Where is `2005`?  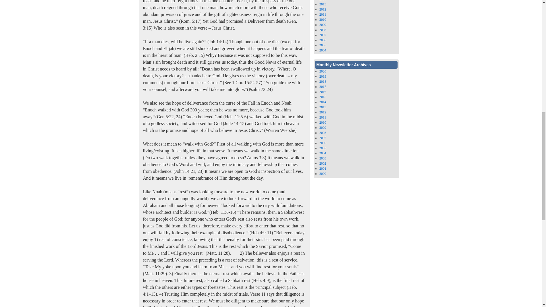
2005 is located at coordinates (322, 45).